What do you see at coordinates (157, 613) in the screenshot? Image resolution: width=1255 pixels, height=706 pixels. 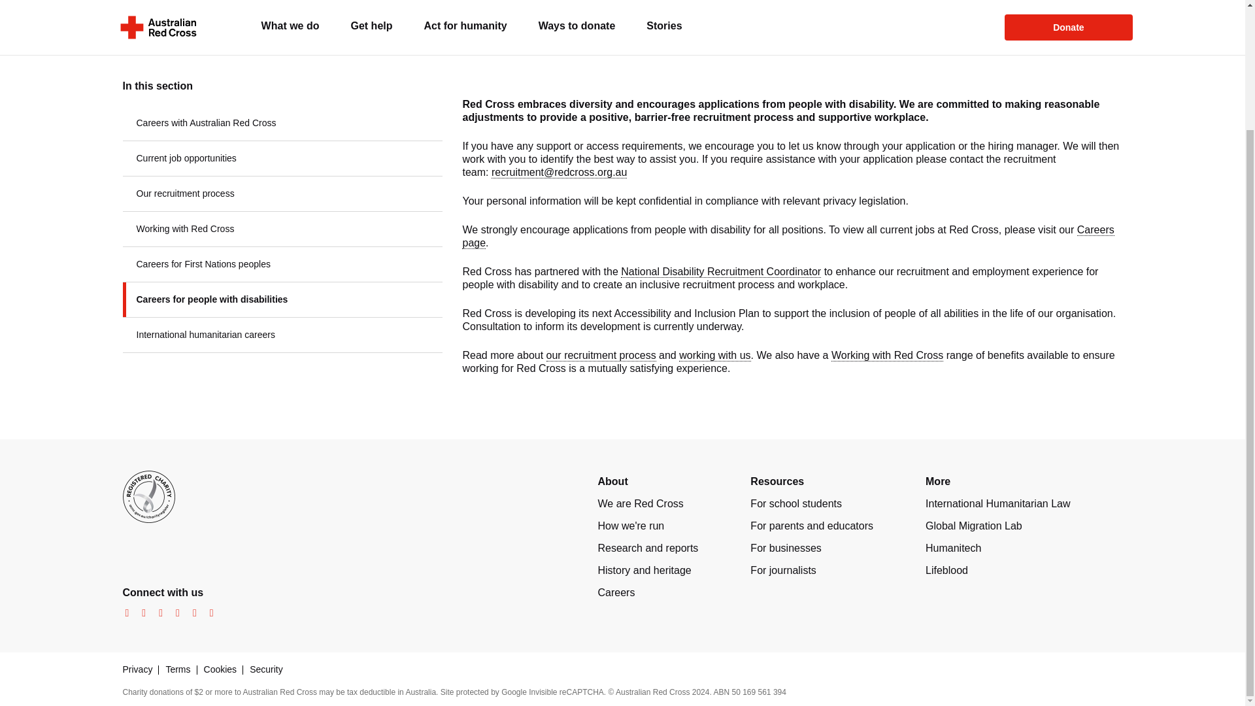 I see `twitter` at bounding box center [157, 613].